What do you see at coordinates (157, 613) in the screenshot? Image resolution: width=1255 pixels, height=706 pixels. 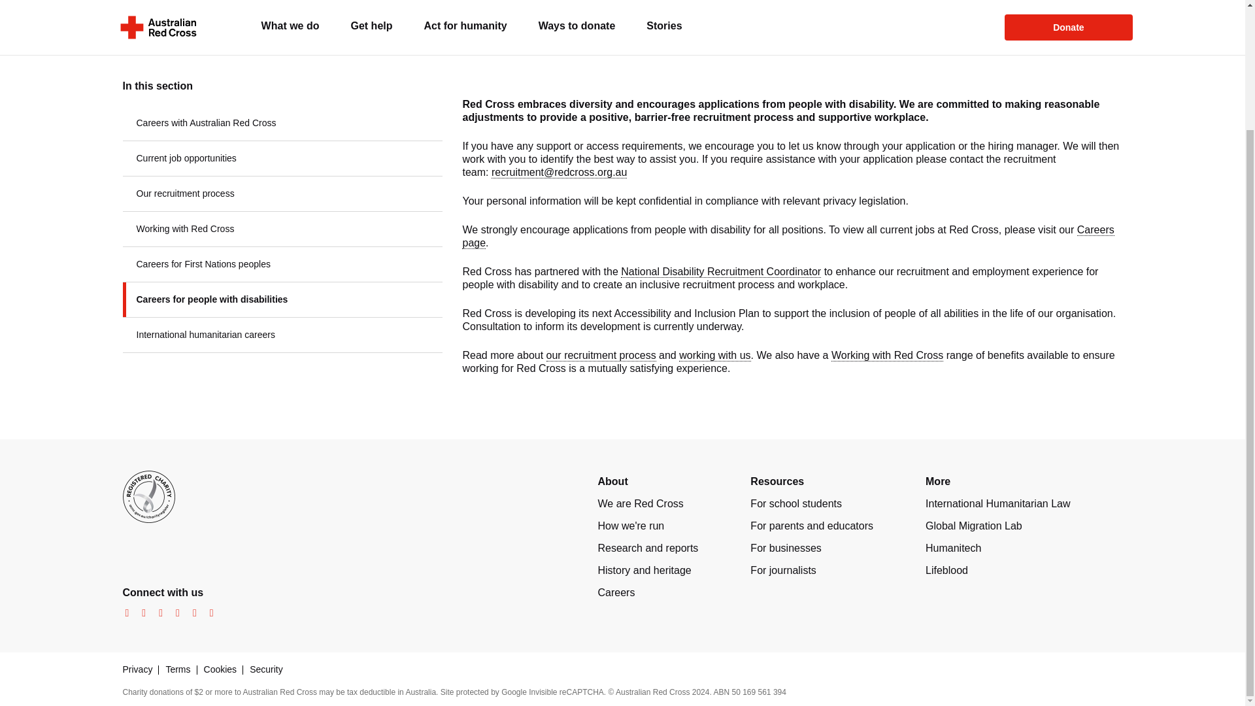 I see `twitter` at bounding box center [157, 613].